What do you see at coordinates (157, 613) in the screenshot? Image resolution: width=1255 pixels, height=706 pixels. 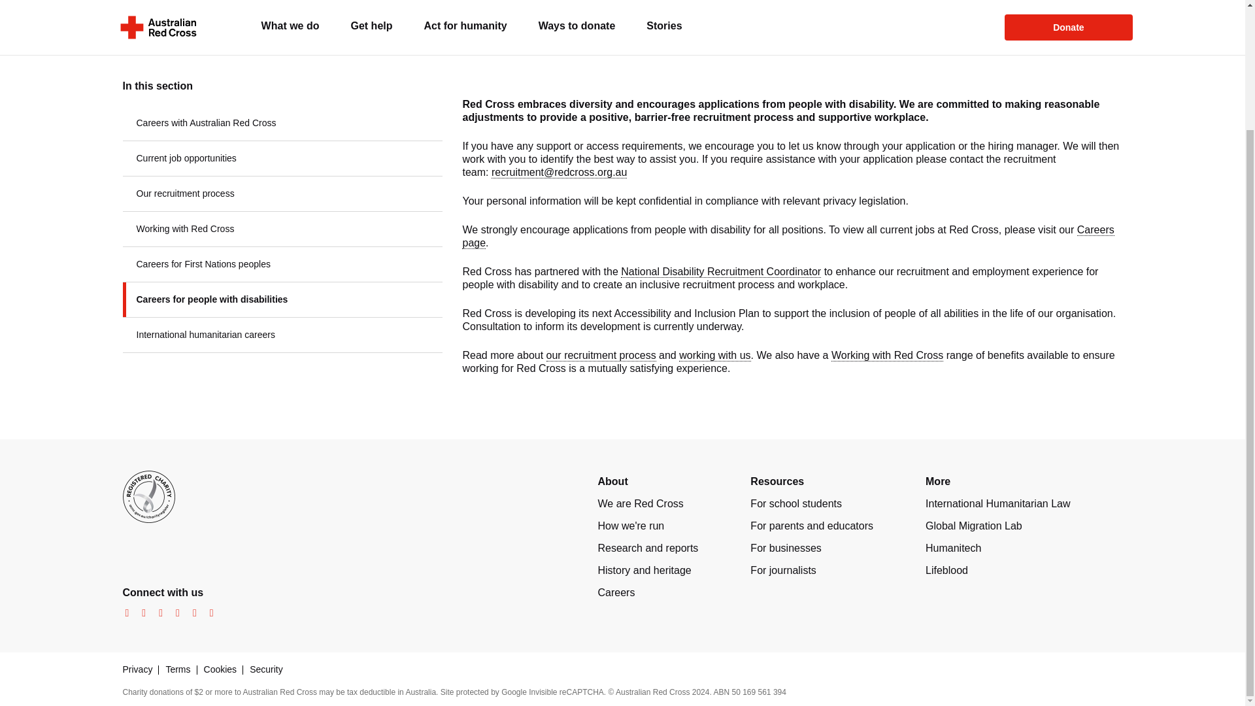 I see `twitter` at bounding box center [157, 613].